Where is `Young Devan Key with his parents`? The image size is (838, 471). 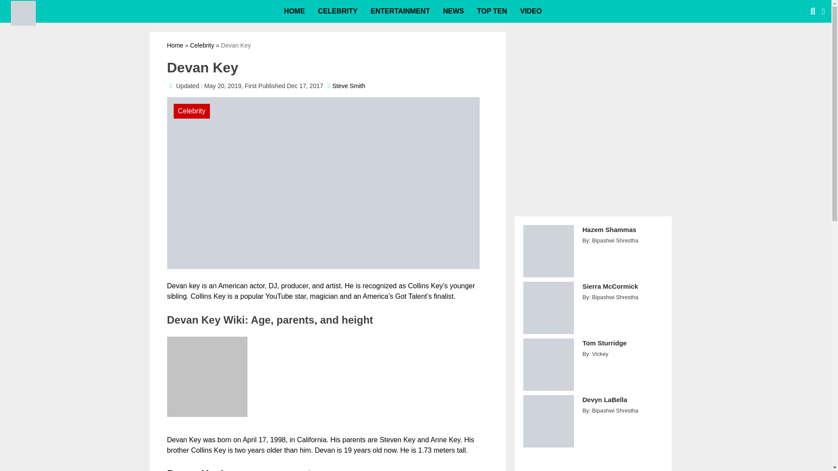
Young Devan Key with his parents is located at coordinates (207, 377).